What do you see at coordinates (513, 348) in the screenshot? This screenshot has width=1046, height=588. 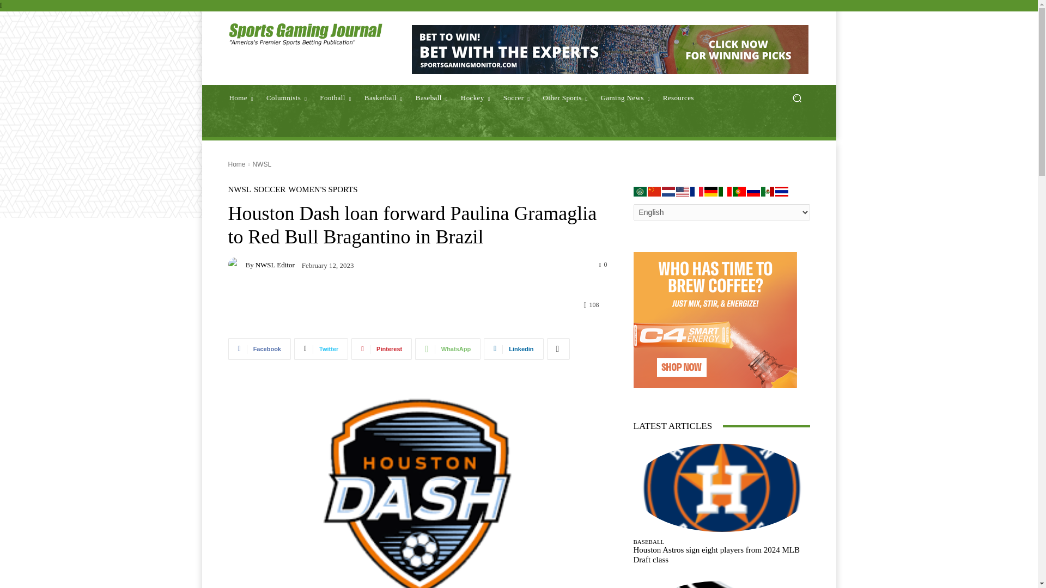 I see `Linkedin` at bounding box center [513, 348].